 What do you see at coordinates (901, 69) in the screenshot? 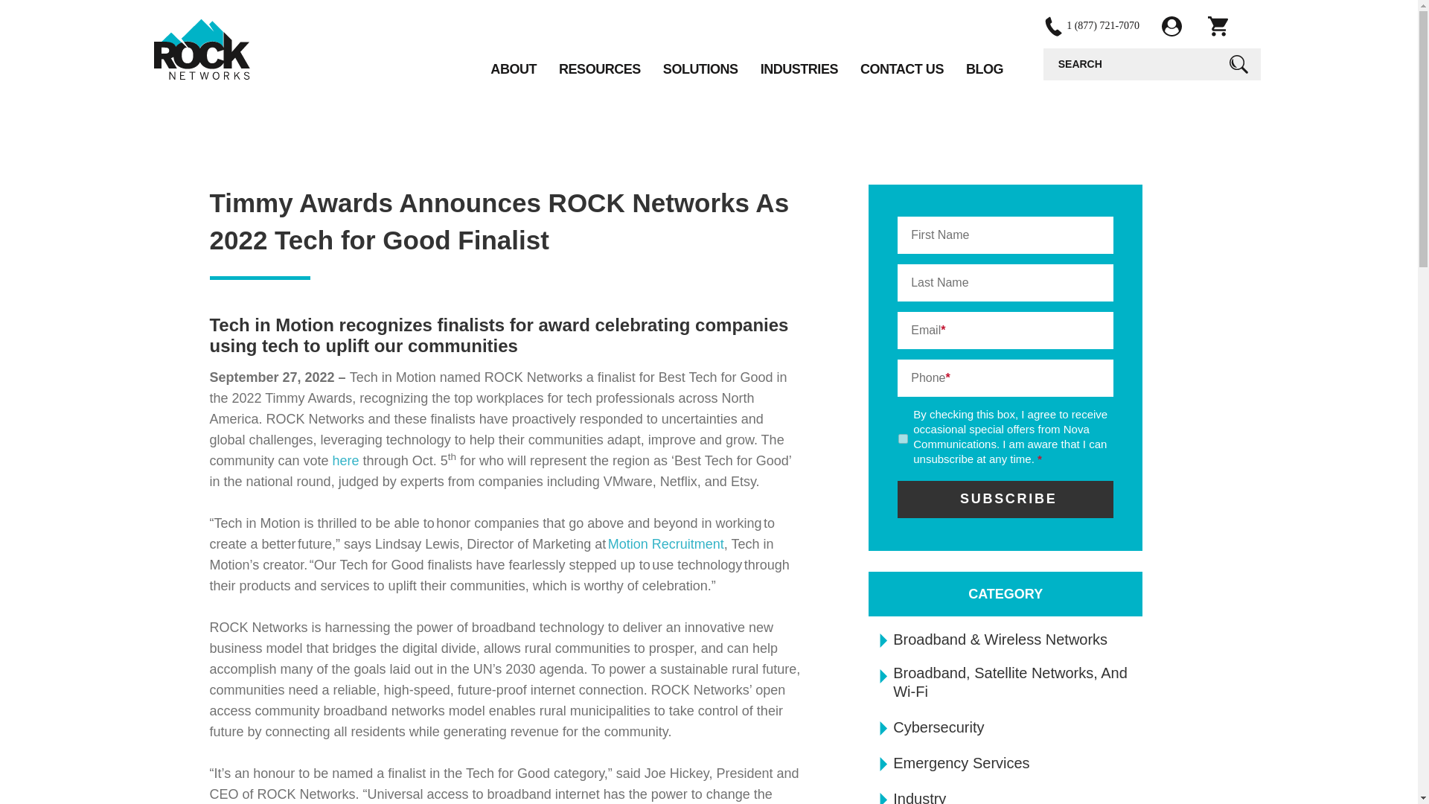
I see `CONTACT US` at bounding box center [901, 69].